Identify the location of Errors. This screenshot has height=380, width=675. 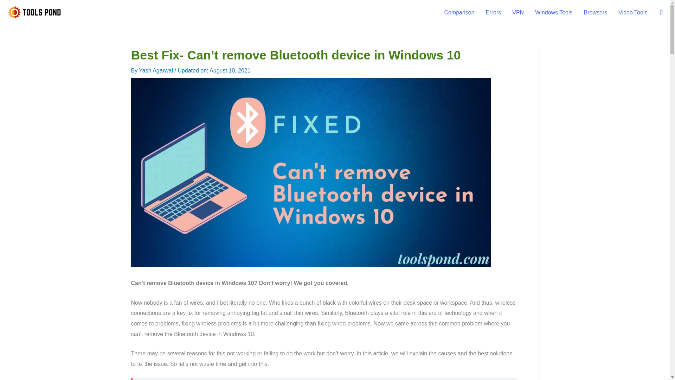
(493, 13).